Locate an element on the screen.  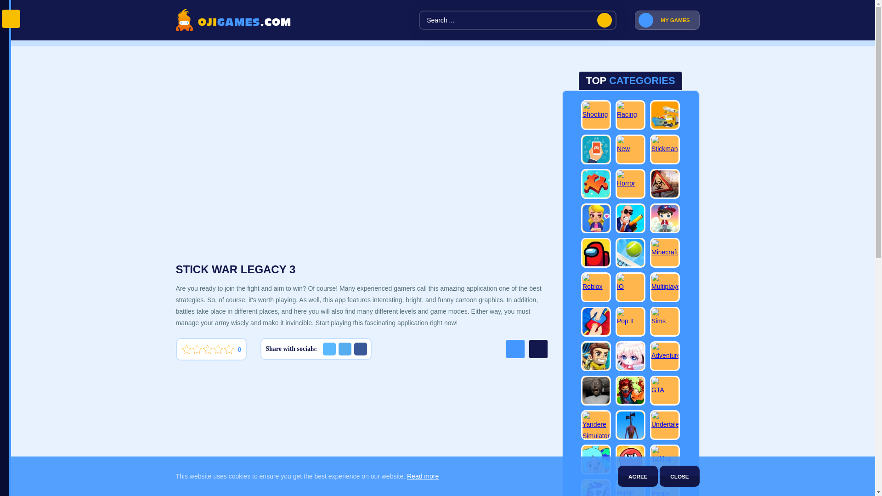
Search ... is located at coordinates (518, 20).